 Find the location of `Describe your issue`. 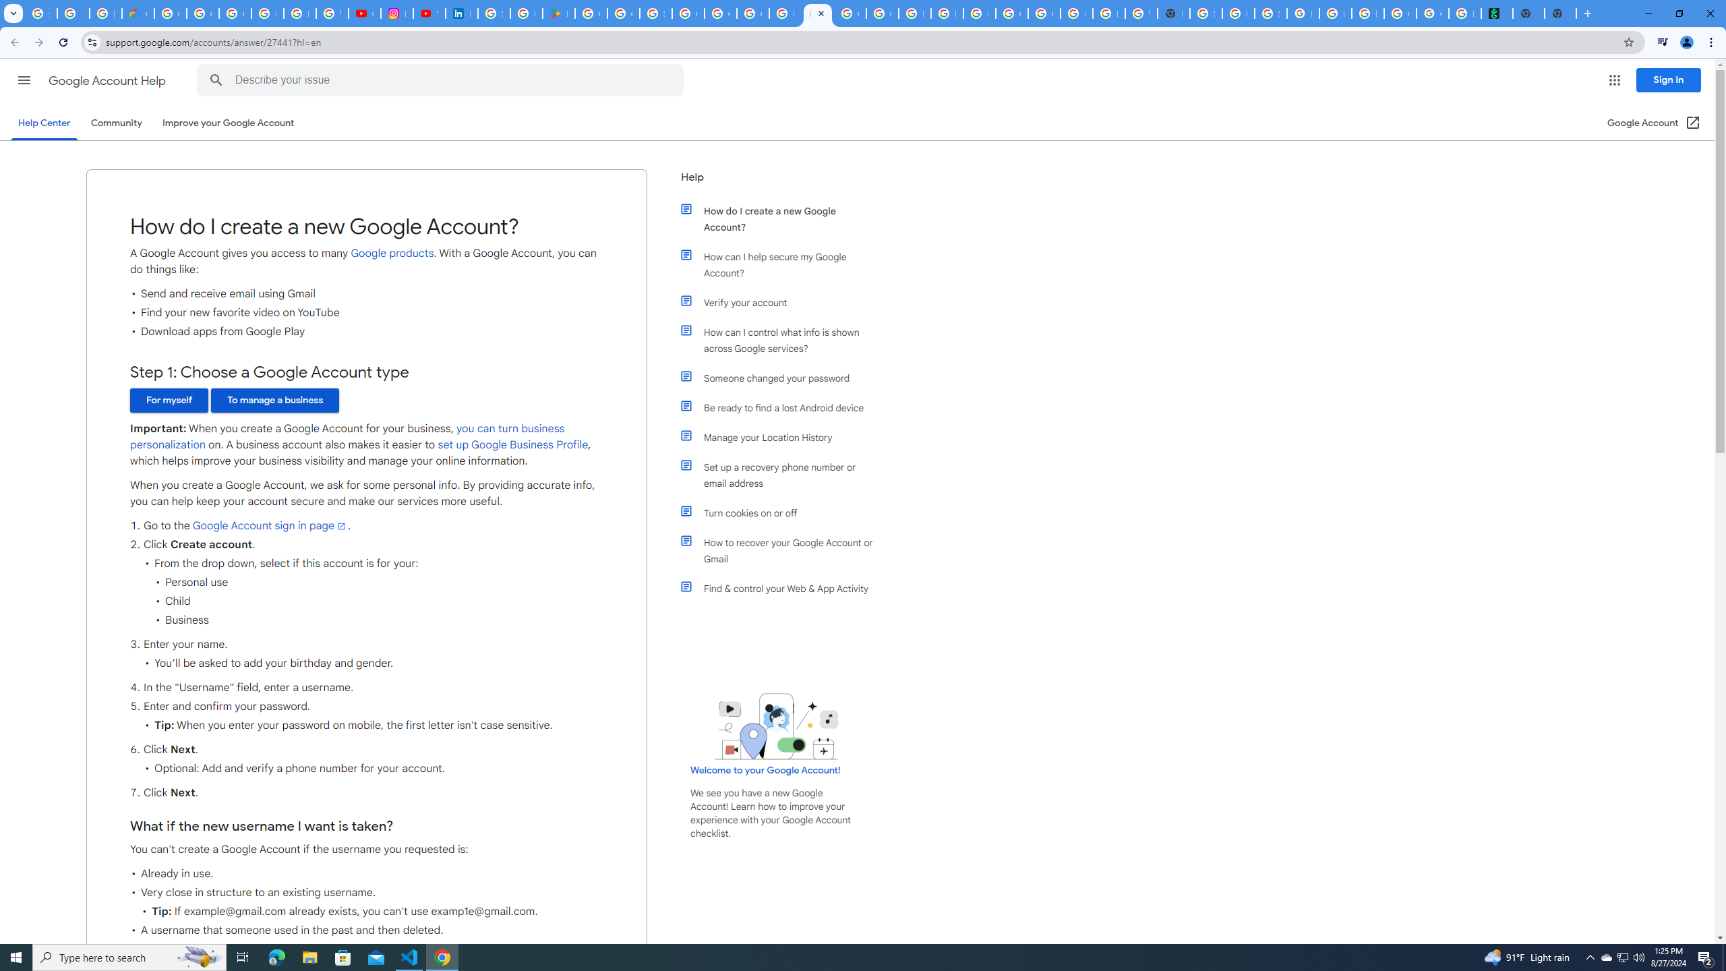

Describe your issue is located at coordinates (442, 80).